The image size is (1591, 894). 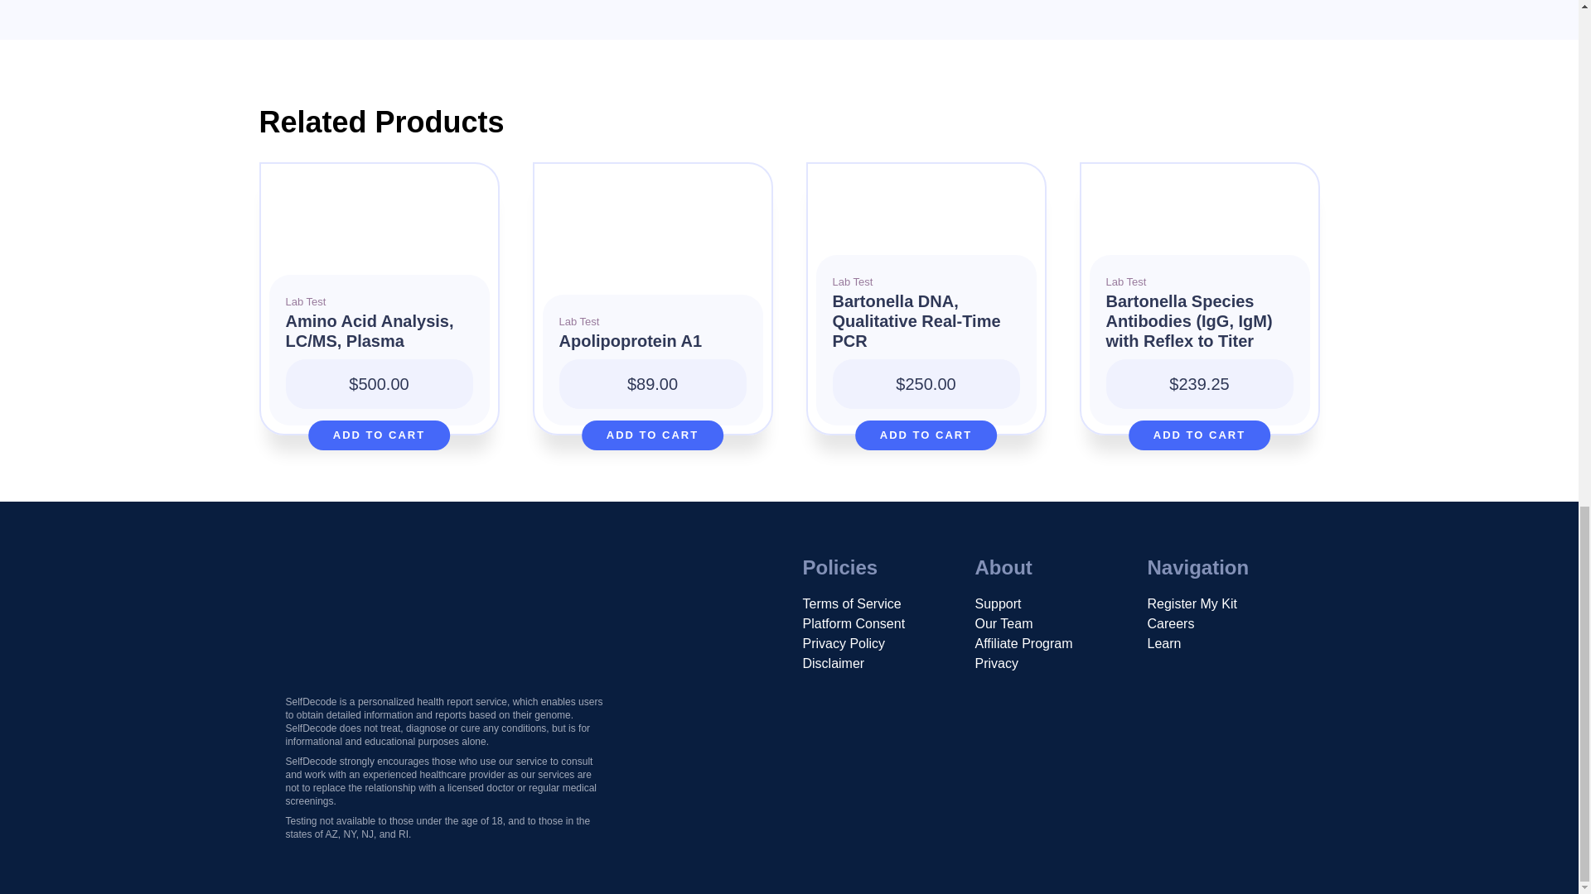 What do you see at coordinates (843, 642) in the screenshot?
I see `Privacy Policy` at bounding box center [843, 642].